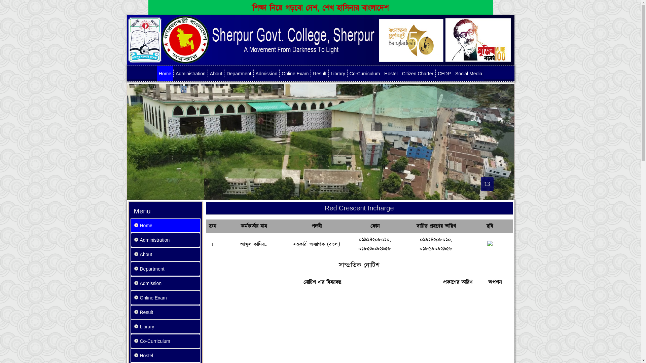 The width and height of the screenshot is (646, 363). Describe the element at coordinates (190, 74) in the screenshot. I see `Administration` at that location.